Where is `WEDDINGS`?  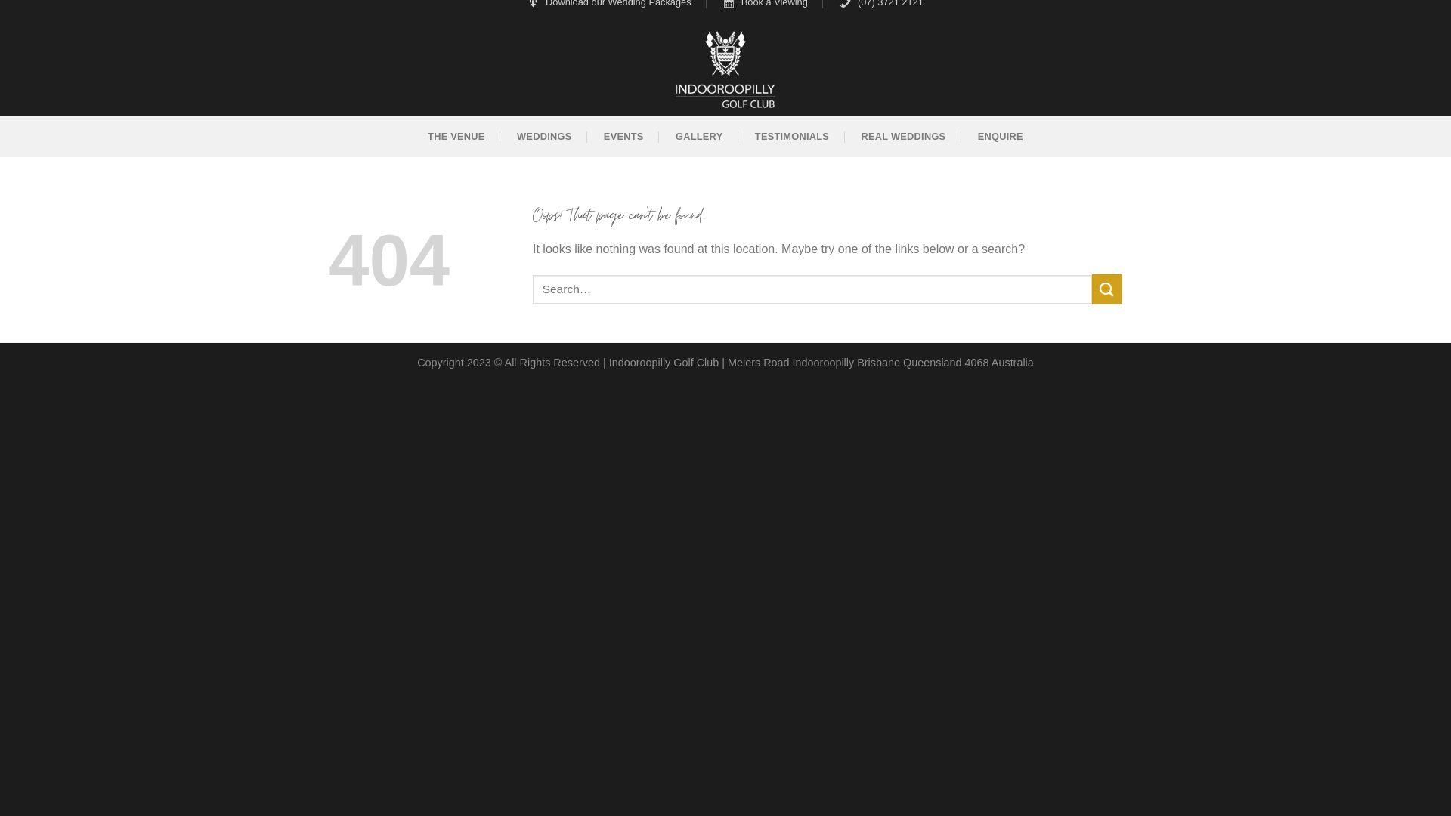 WEDDINGS is located at coordinates (544, 136).